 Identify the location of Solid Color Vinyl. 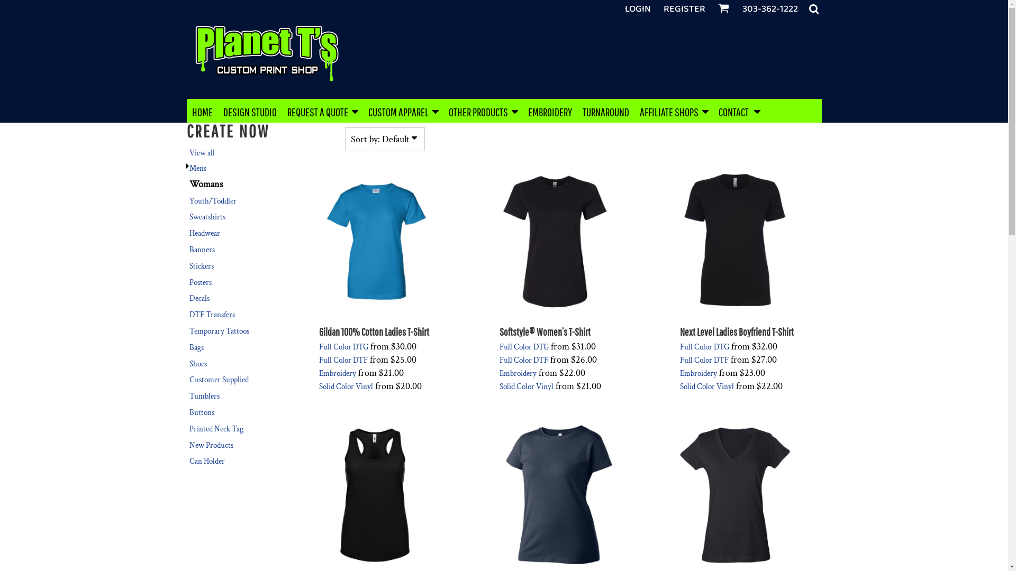
(707, 387).